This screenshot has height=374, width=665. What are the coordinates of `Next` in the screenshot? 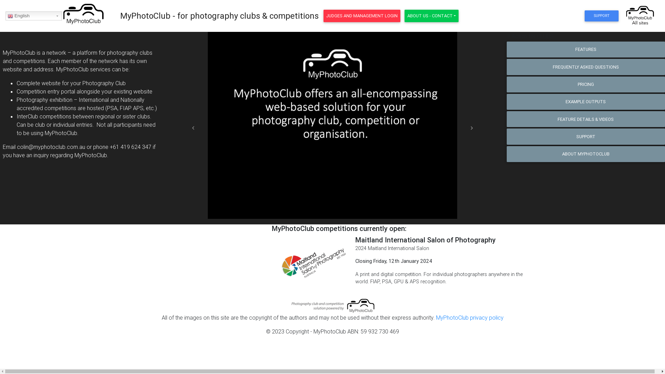 It's located at (472, 128).